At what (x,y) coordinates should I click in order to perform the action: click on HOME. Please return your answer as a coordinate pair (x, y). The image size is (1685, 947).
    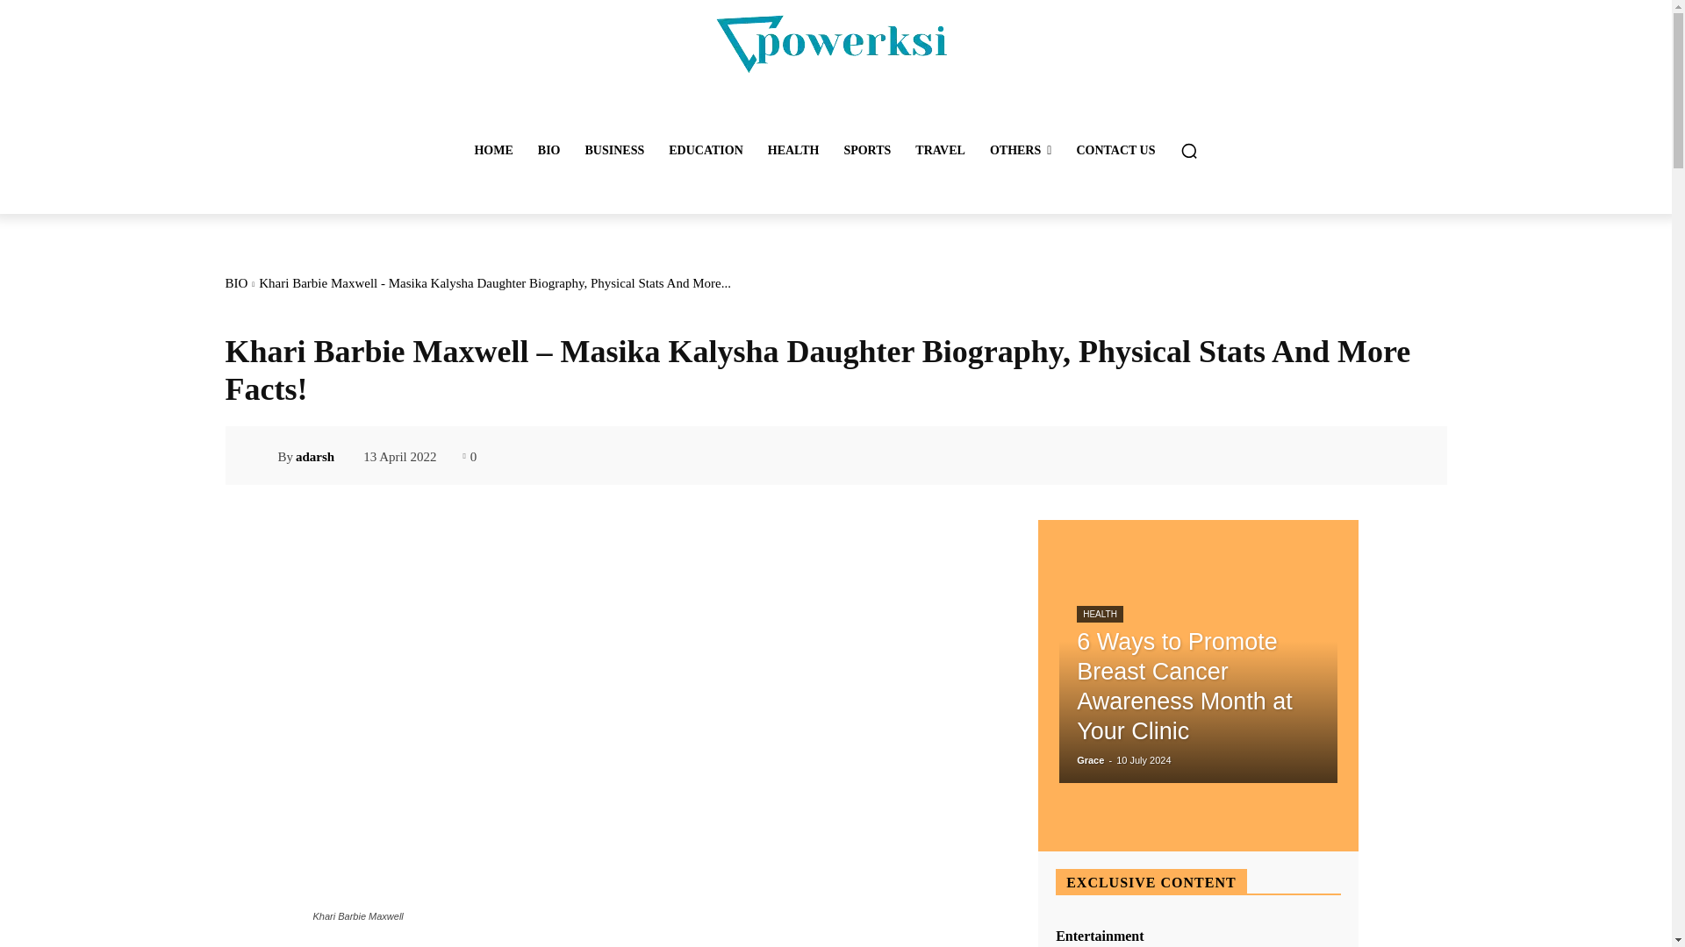
    Looking at the image, I should click on (493, 150).